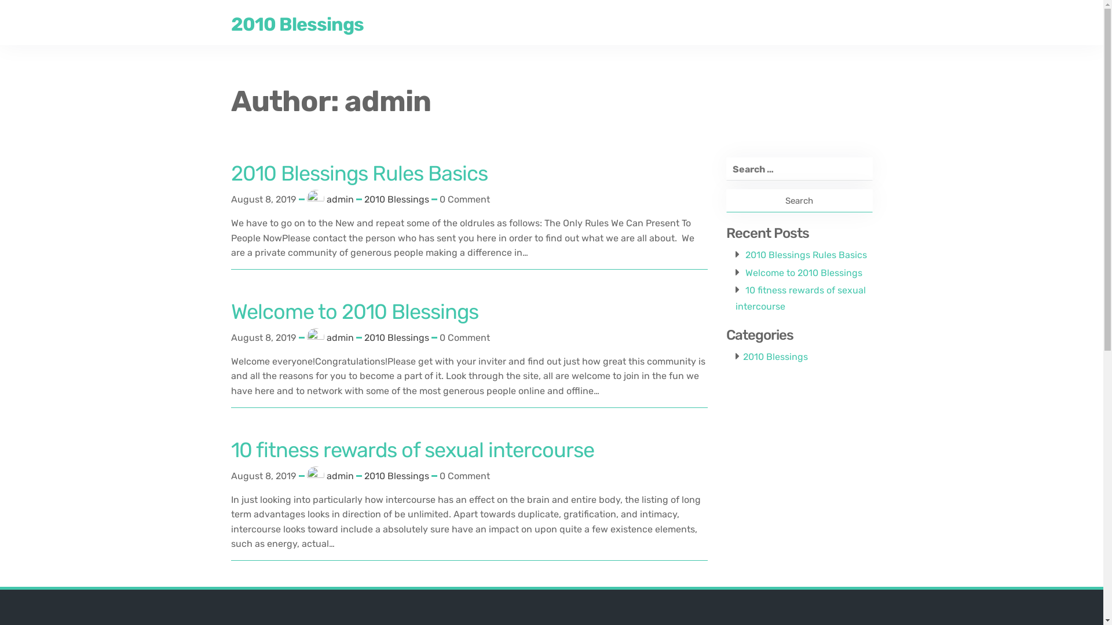 This screenshot has height=625, width=1112. Describe the element at coordinates (803, 273) in the screenshot. I see `Welcome to 2010 Blessings` at that location.